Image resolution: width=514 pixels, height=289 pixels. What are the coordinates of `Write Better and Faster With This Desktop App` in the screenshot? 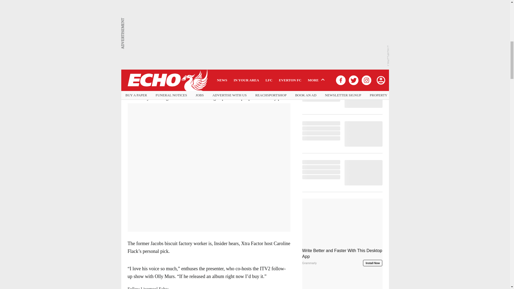 It's located at (342, 221).